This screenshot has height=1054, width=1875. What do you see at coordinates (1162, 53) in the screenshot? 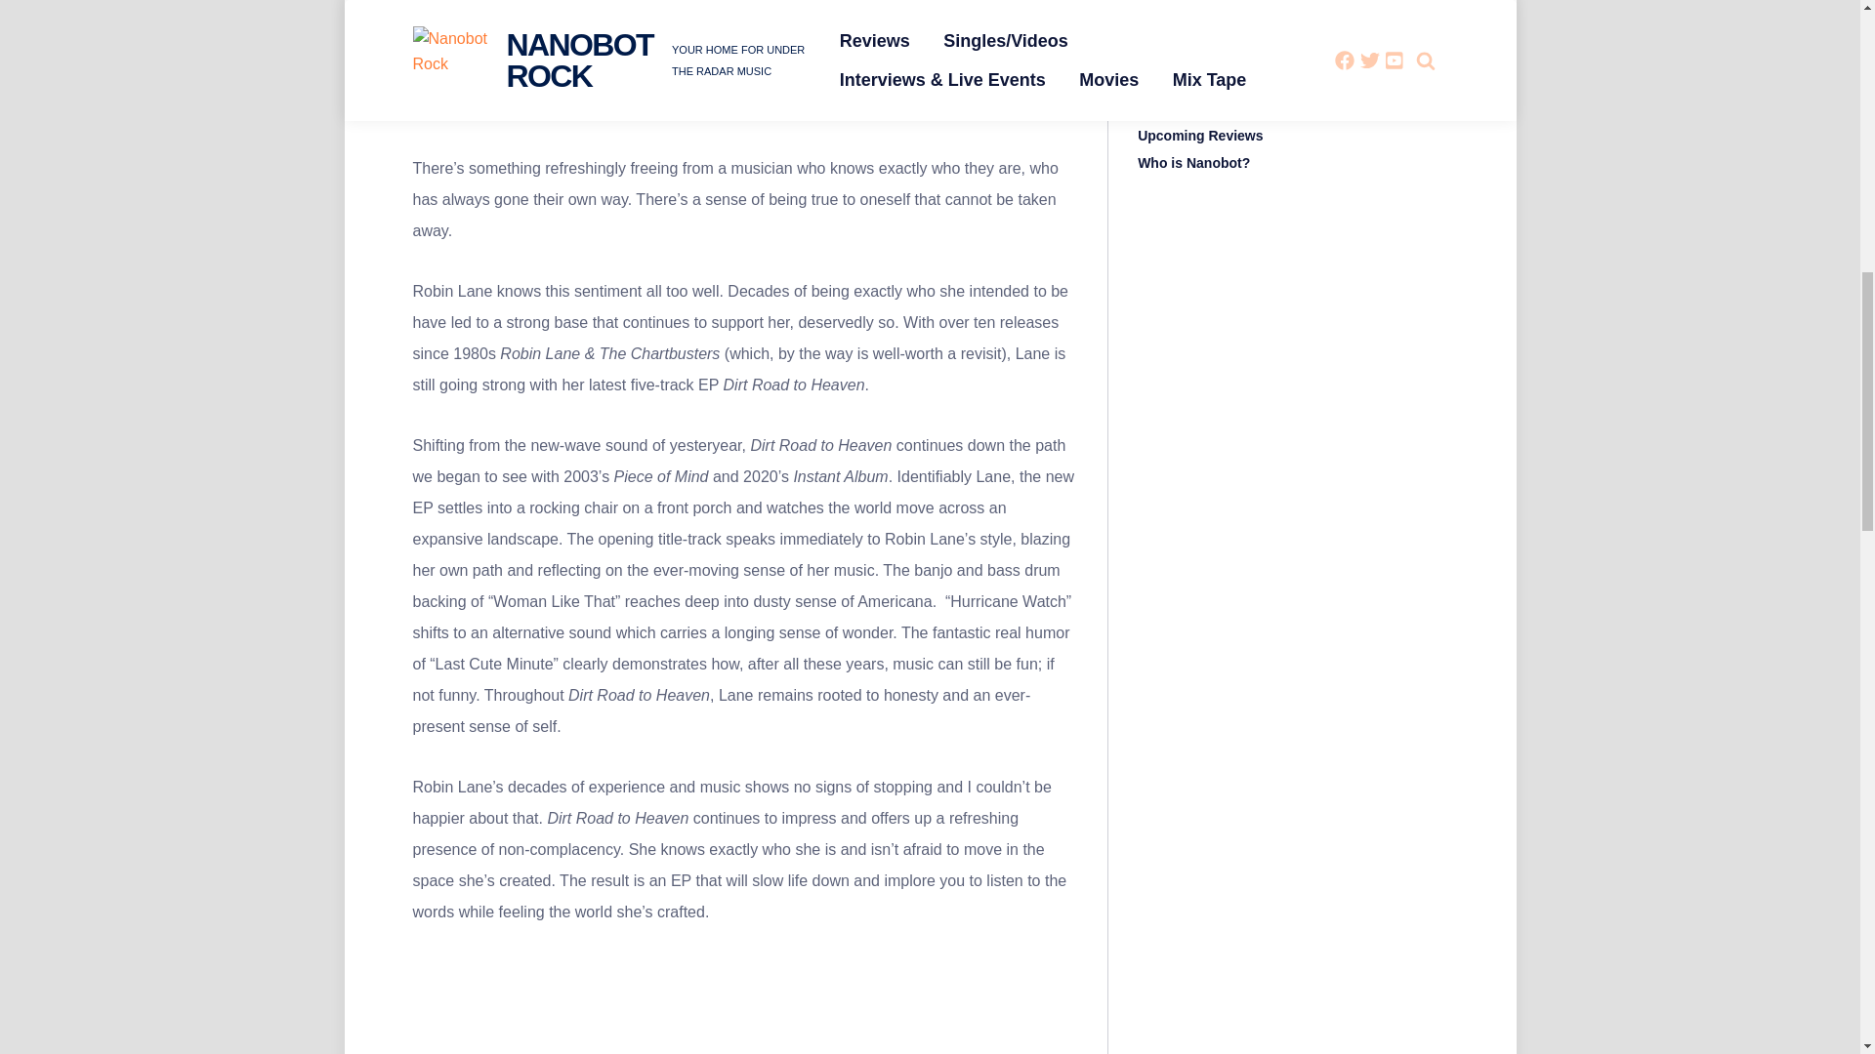
I see `Archive` at bounding box center [1162, 53].